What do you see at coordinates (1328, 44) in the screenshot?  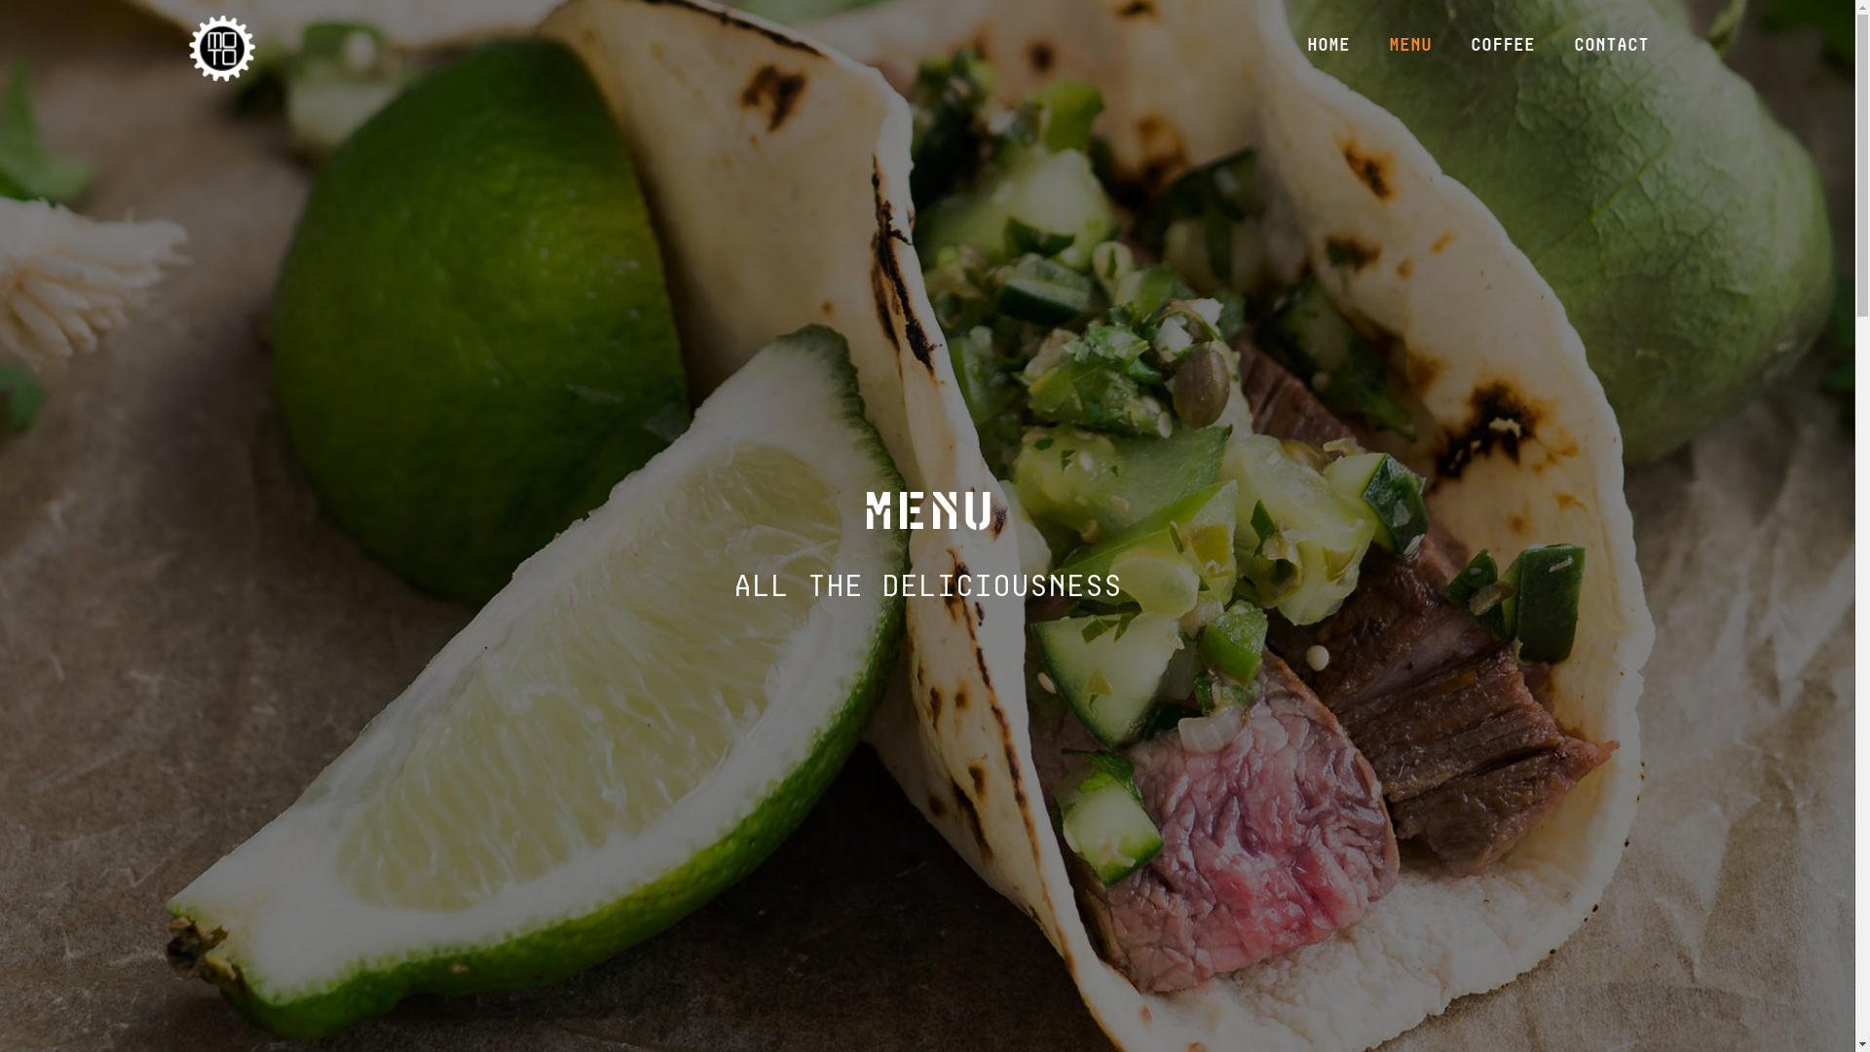 I see `HOME` at bounding box center [1328, 44].